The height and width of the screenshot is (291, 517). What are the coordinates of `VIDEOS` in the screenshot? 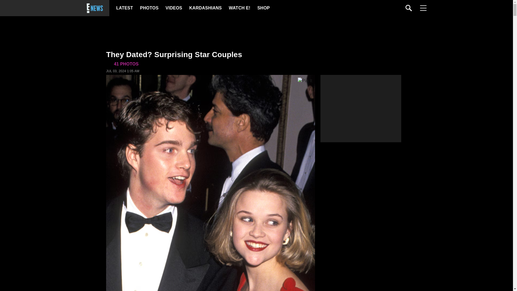 It's located at (173, 8).